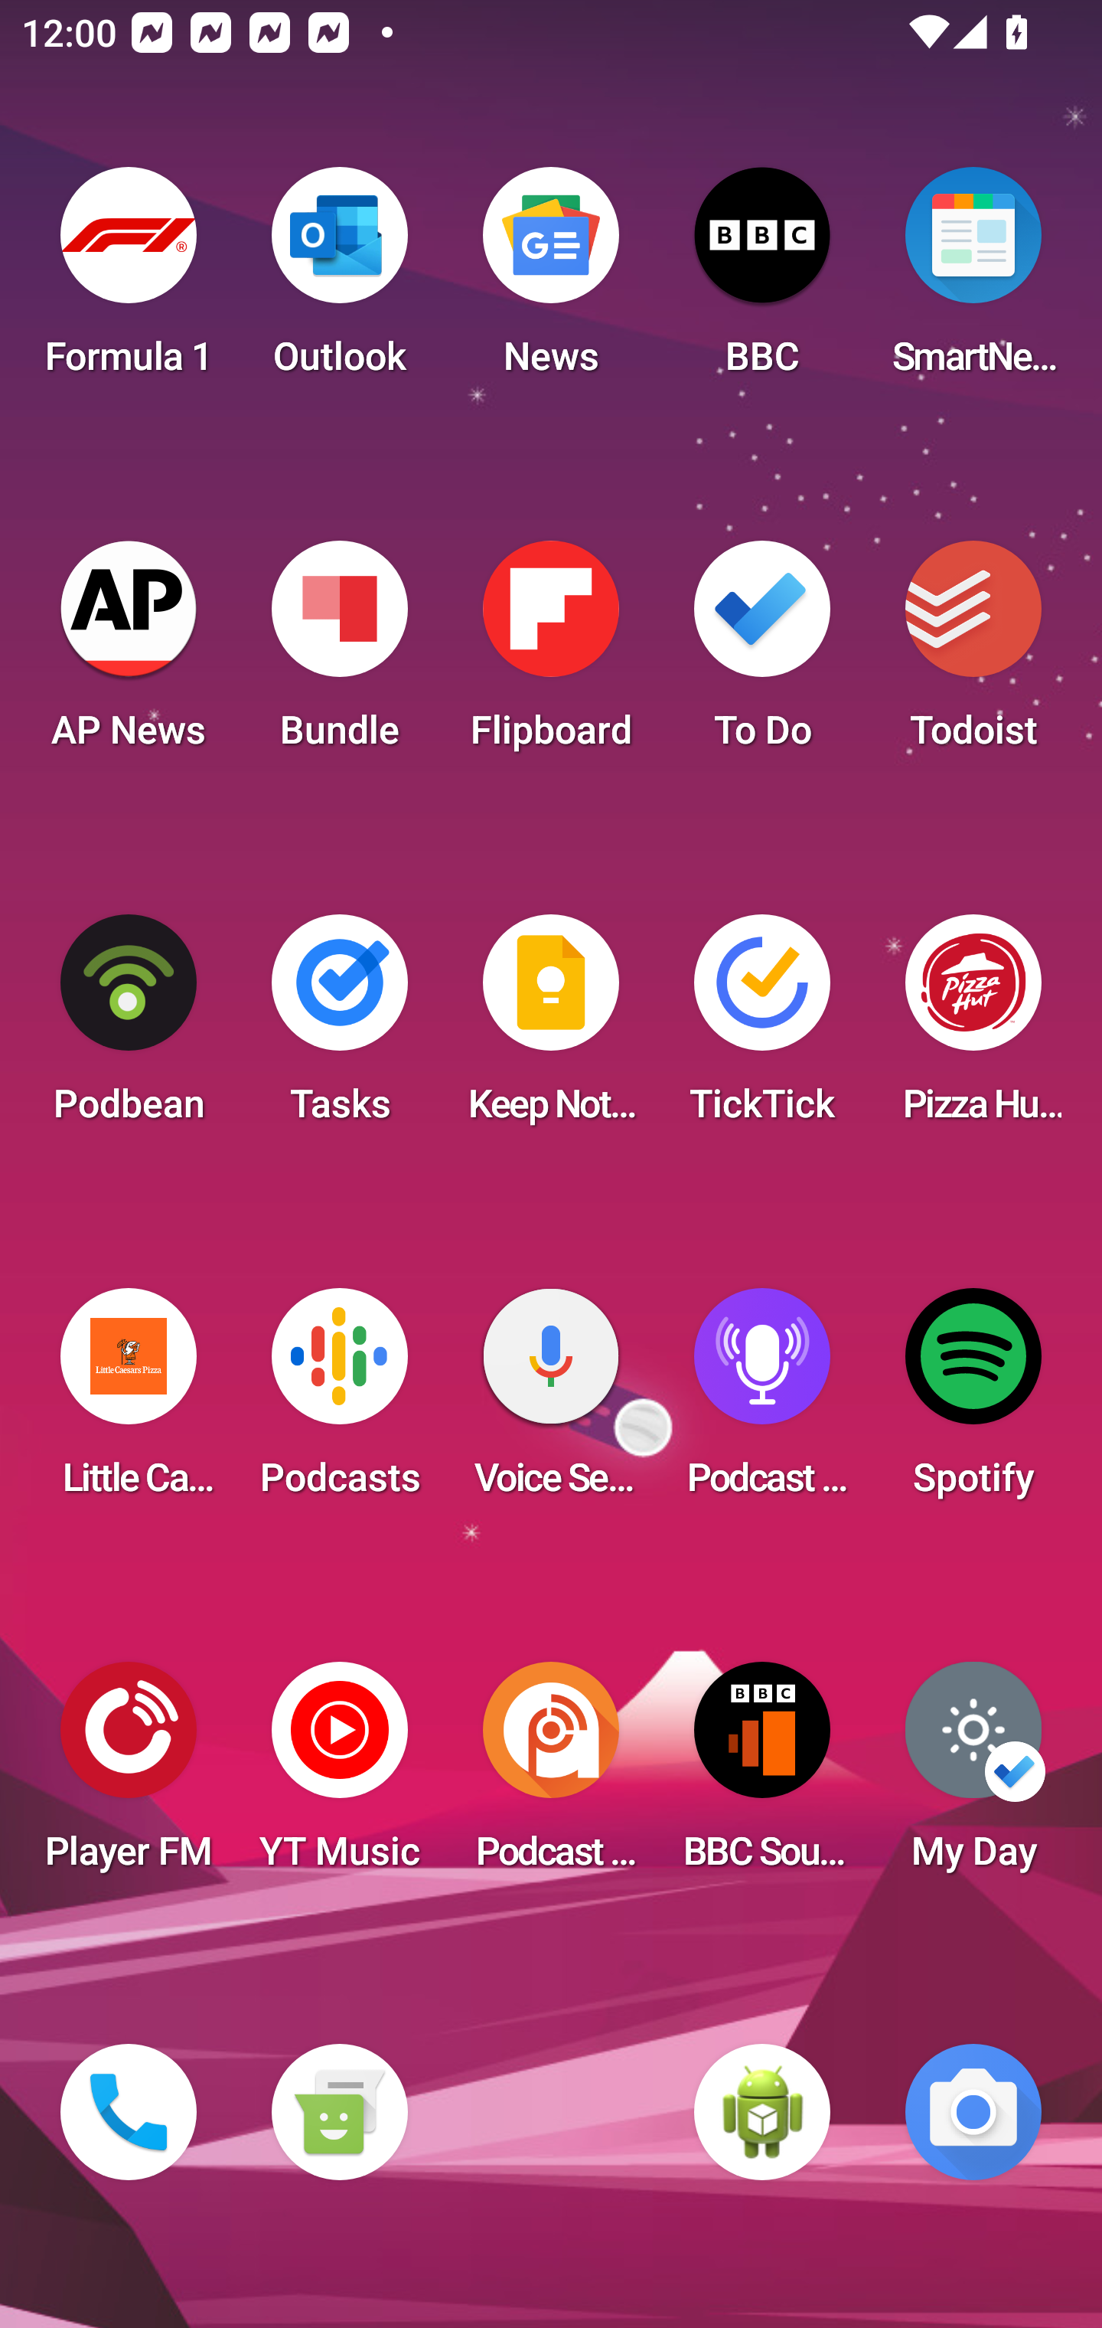 The image size is (1102, 2328). I want to click on Podcast Player, so click(762, 1401).